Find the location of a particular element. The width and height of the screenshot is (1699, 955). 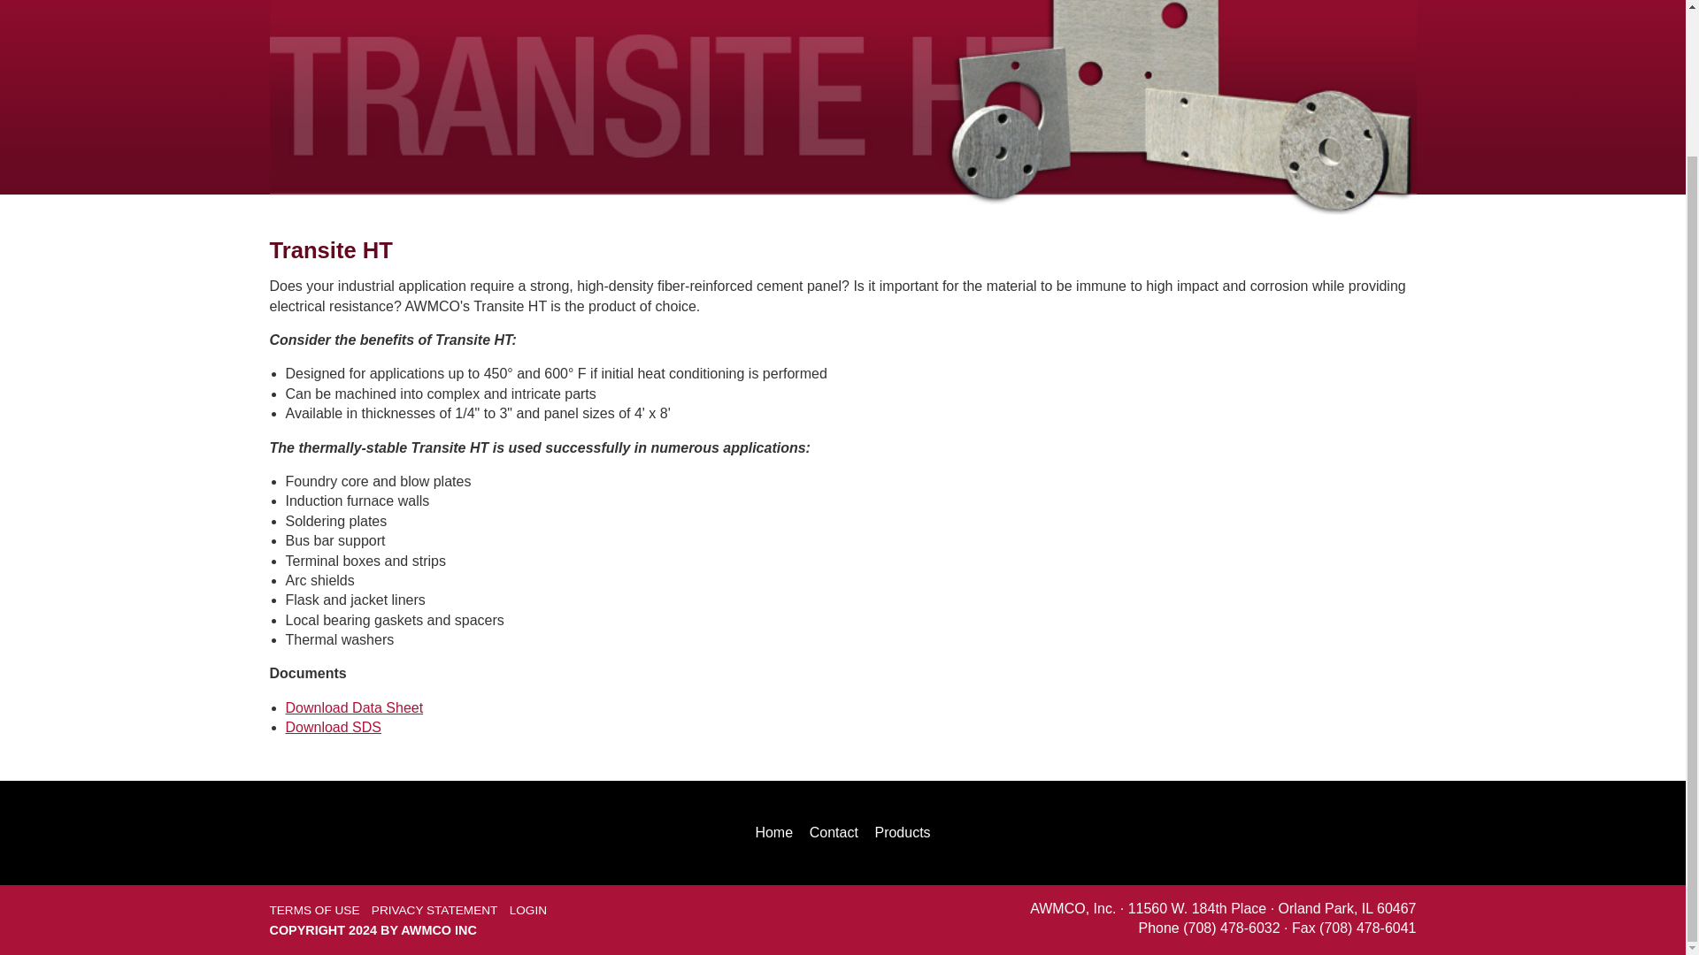

Contact is located at coordinates (834, 833).